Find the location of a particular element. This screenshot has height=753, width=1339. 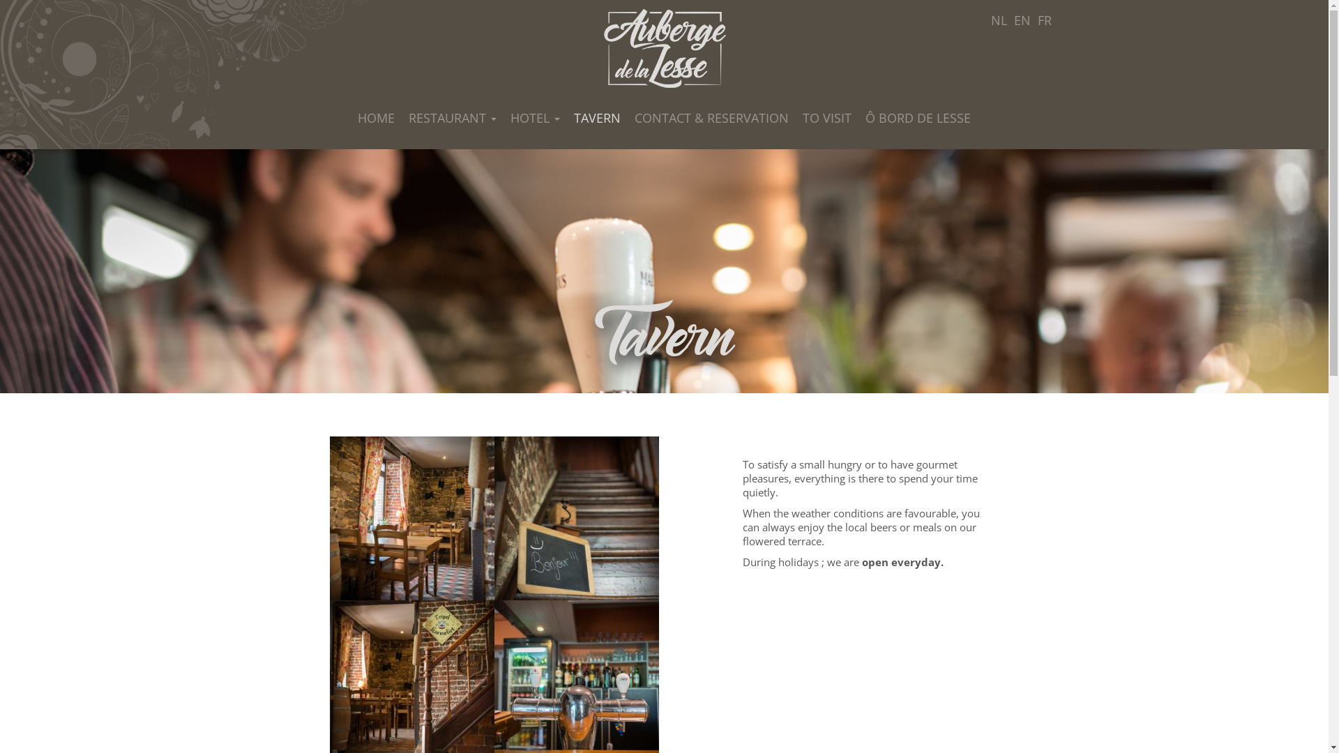

NL is located at coordinates (999, 20).